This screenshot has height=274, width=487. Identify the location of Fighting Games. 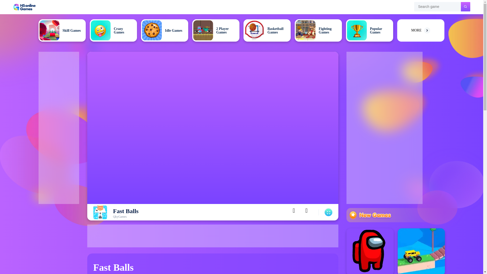
(318, 30).